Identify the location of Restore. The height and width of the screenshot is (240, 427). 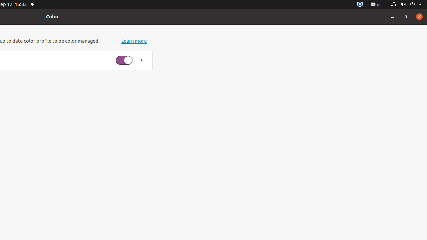
(406, 17).